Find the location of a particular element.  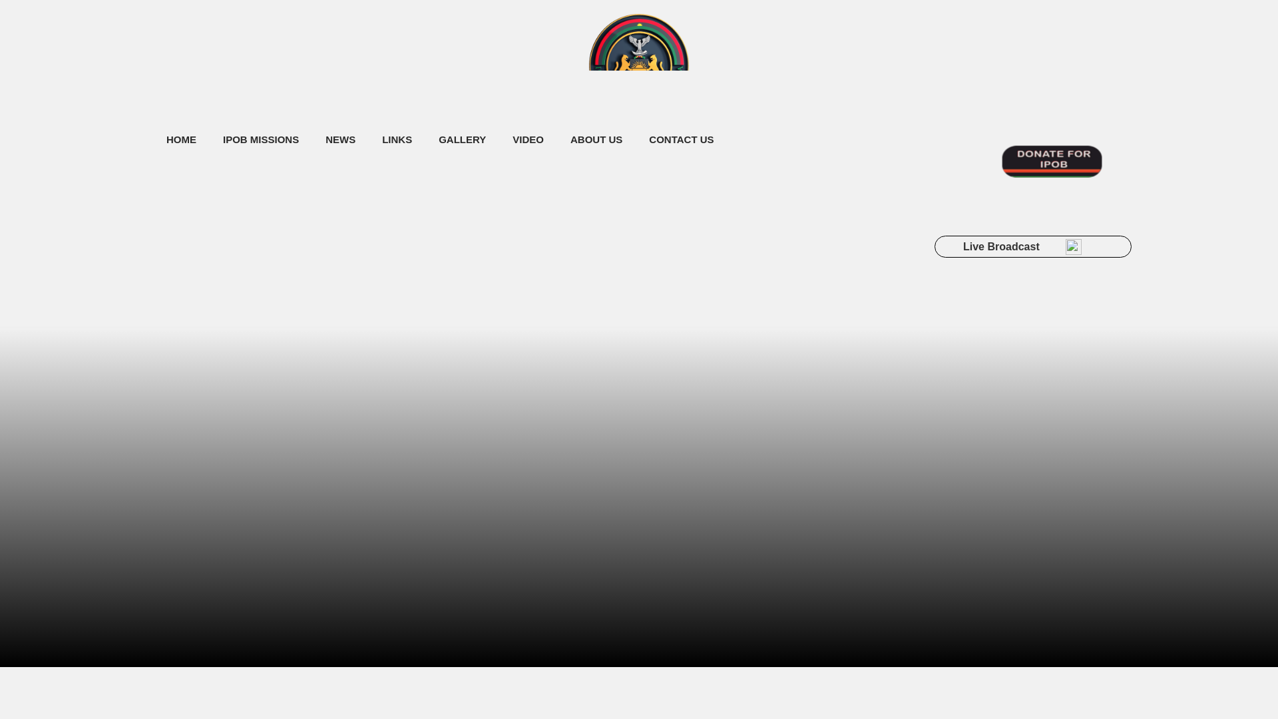

Live Broadcast is located at coordinates (1032, 246).